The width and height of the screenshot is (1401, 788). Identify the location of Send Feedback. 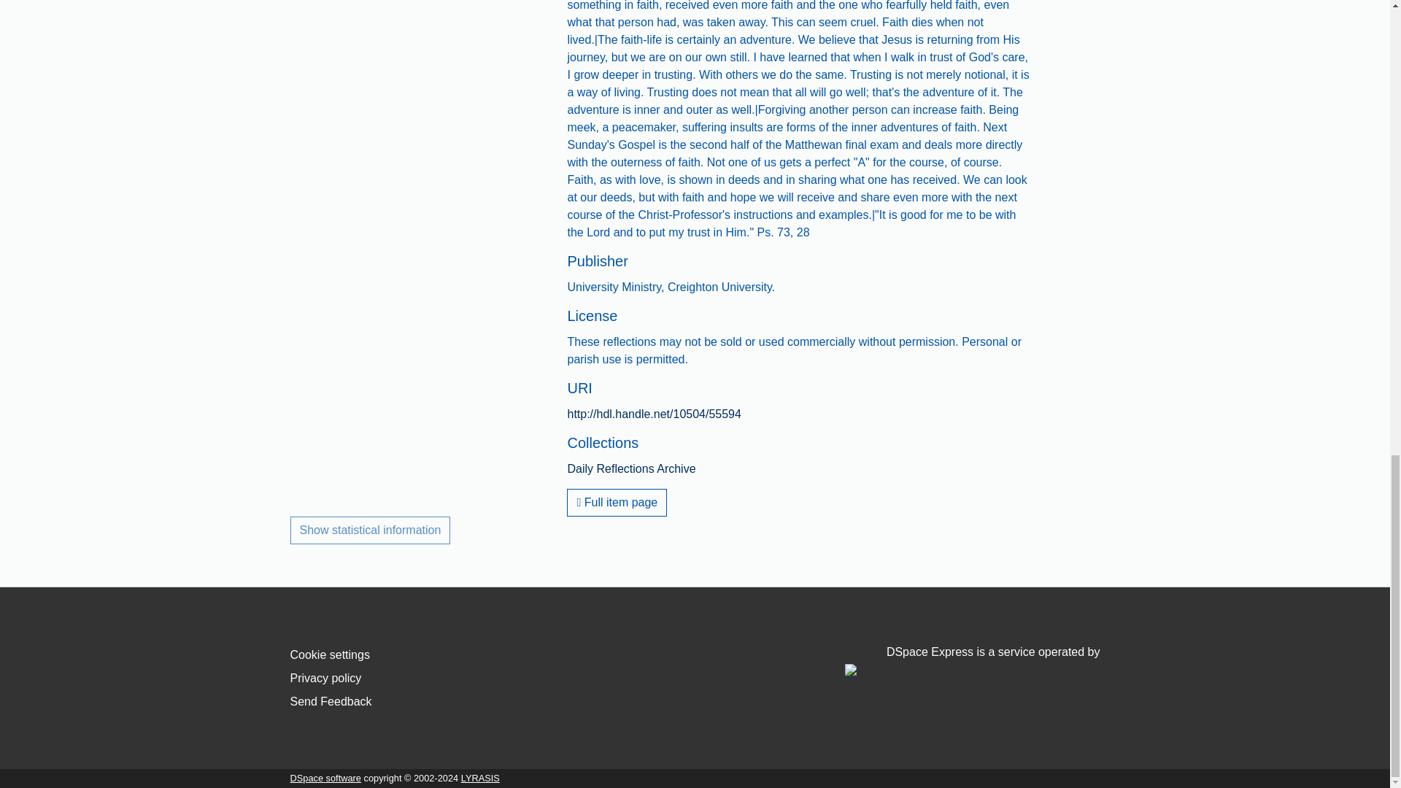
(331, 700).